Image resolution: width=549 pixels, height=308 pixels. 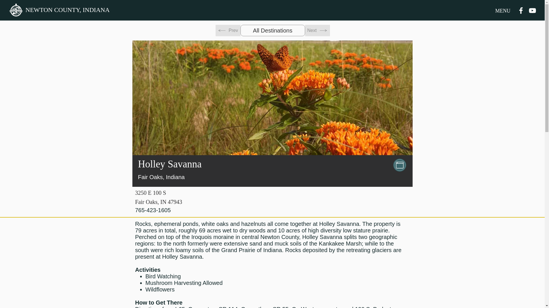 What do you see at coordinates (400, 165) in the screenshot?
I see `Website` at bounding box center [400, 165].